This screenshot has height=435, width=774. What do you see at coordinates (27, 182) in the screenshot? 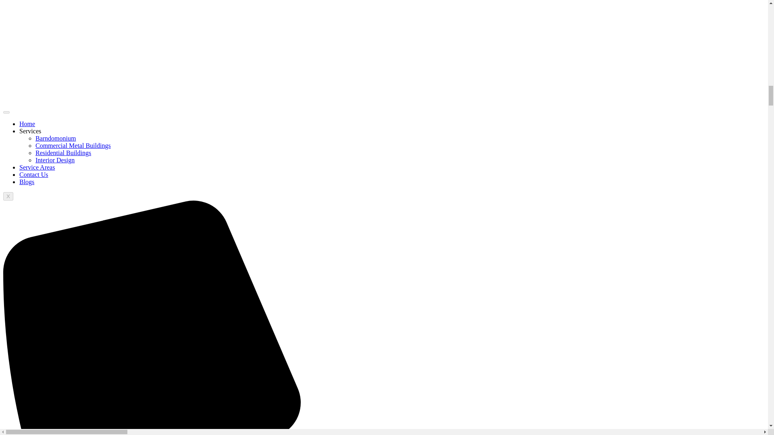
I see `Blogs` at bounding box center [27, 182].